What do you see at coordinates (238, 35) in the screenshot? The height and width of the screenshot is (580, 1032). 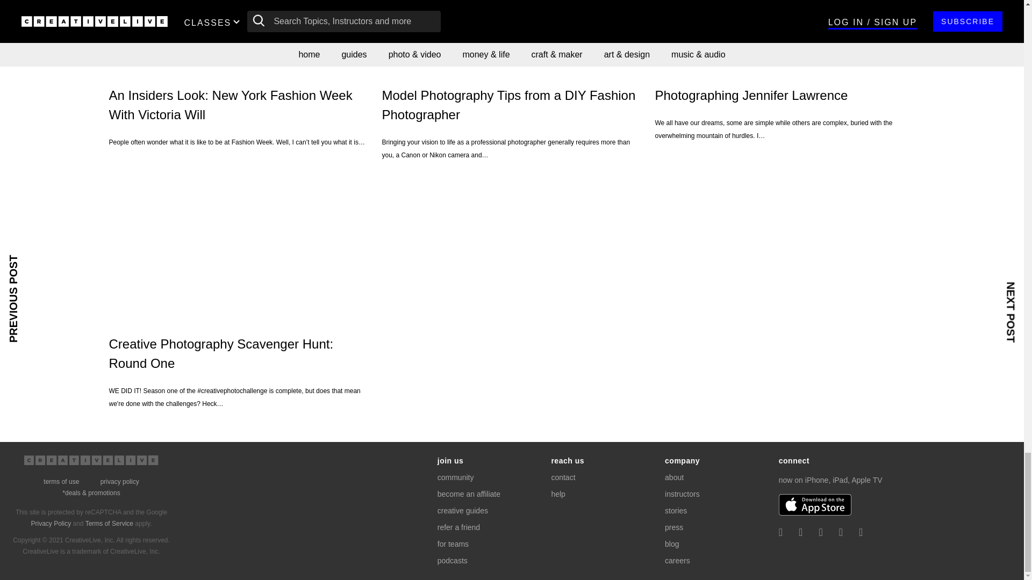 I see `An Insiders Look: New York Fashion Week With Victoria Will` at bounding box center [238, 35].